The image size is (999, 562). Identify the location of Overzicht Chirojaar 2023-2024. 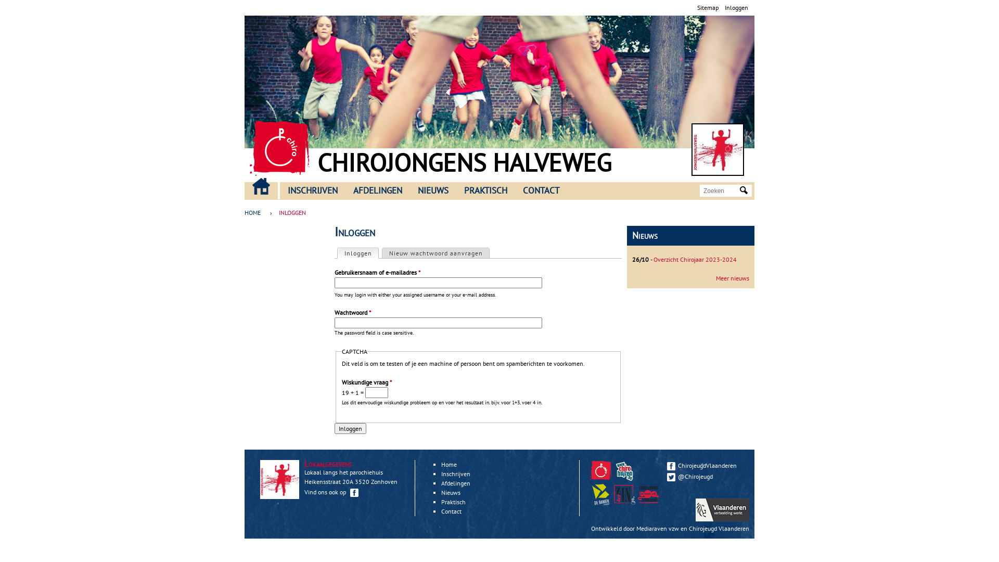
(695, 259).